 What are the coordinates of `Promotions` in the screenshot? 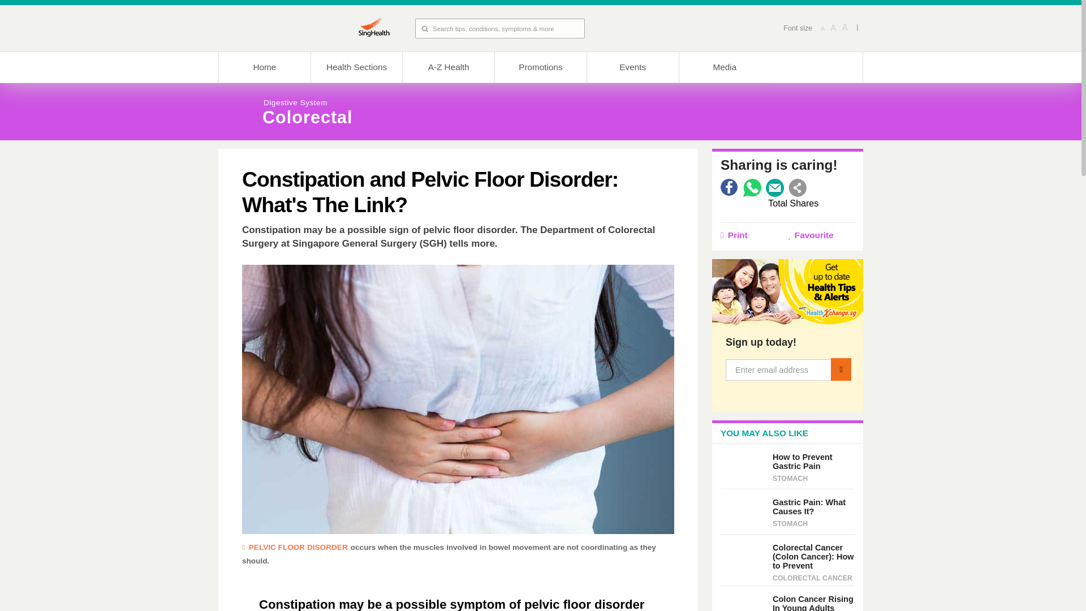 It's located at (540, 67).